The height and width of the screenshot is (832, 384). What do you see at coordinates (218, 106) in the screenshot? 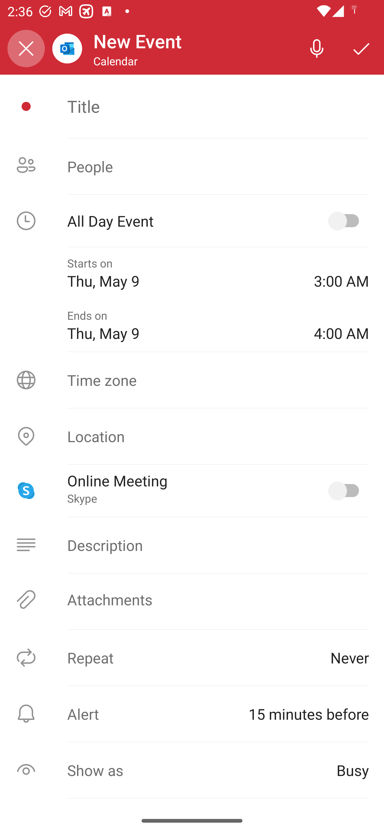
I see `Title` at bounding box center [218, 106].